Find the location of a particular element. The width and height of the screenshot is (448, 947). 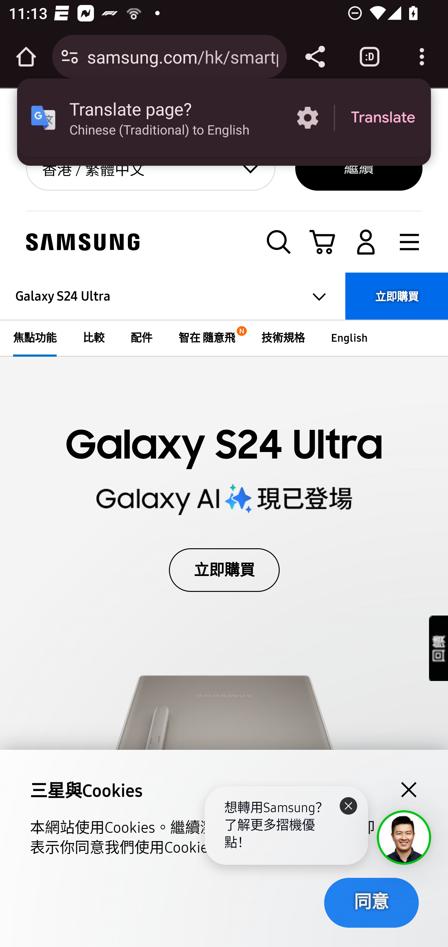

Translate is located at coordinates (383, 118).